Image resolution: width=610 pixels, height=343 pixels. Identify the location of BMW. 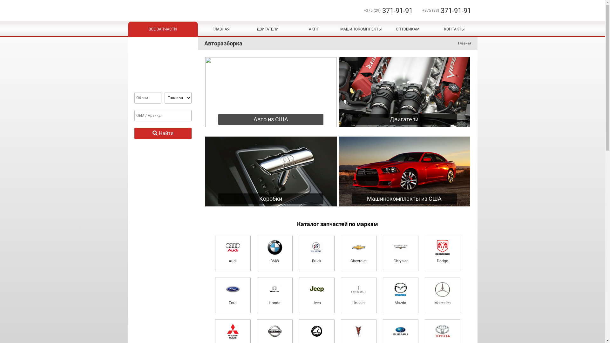
(274, 253).